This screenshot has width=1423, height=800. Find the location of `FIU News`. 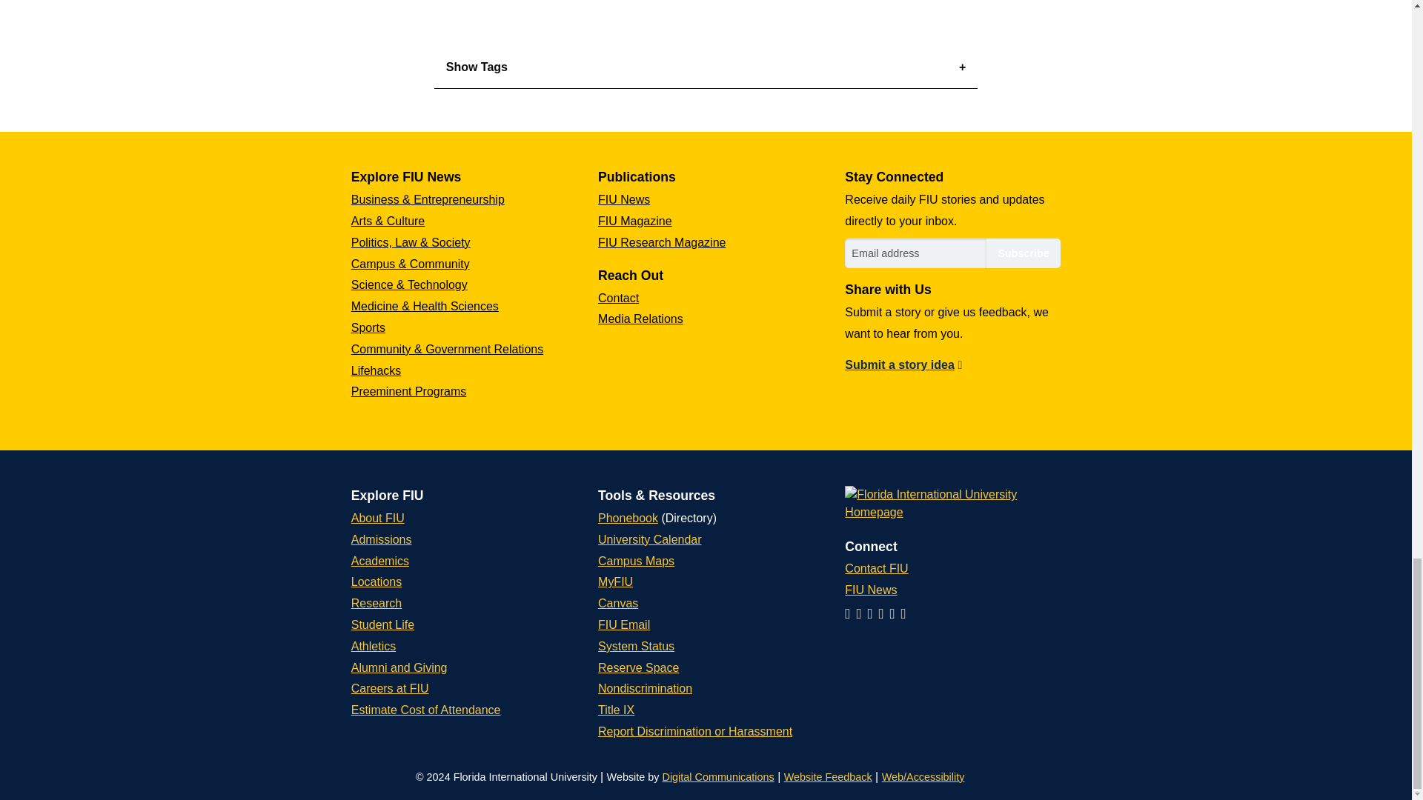

FIU News is located at coordinates (624, 199).